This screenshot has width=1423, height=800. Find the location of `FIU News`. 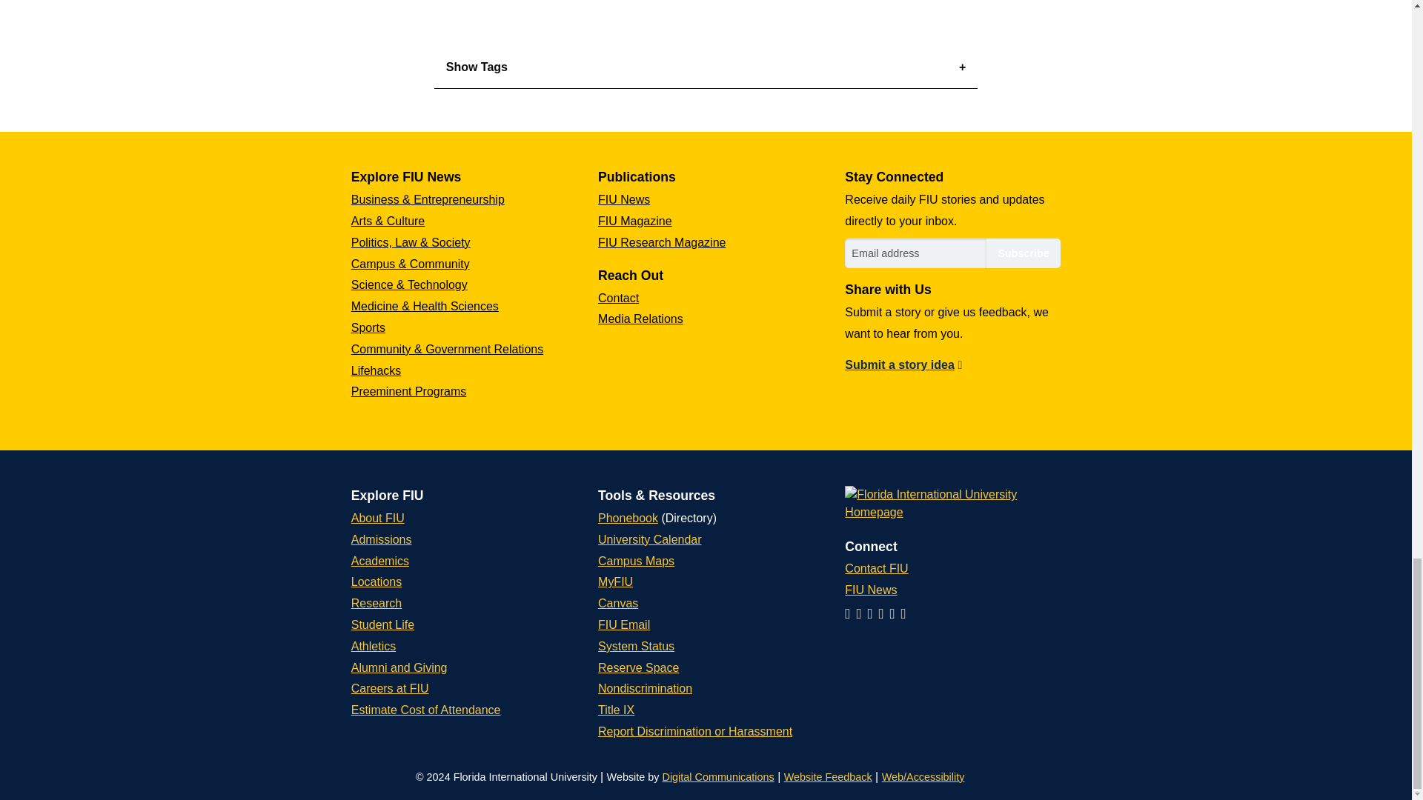

FIU News is located at coordinates (624, 199).